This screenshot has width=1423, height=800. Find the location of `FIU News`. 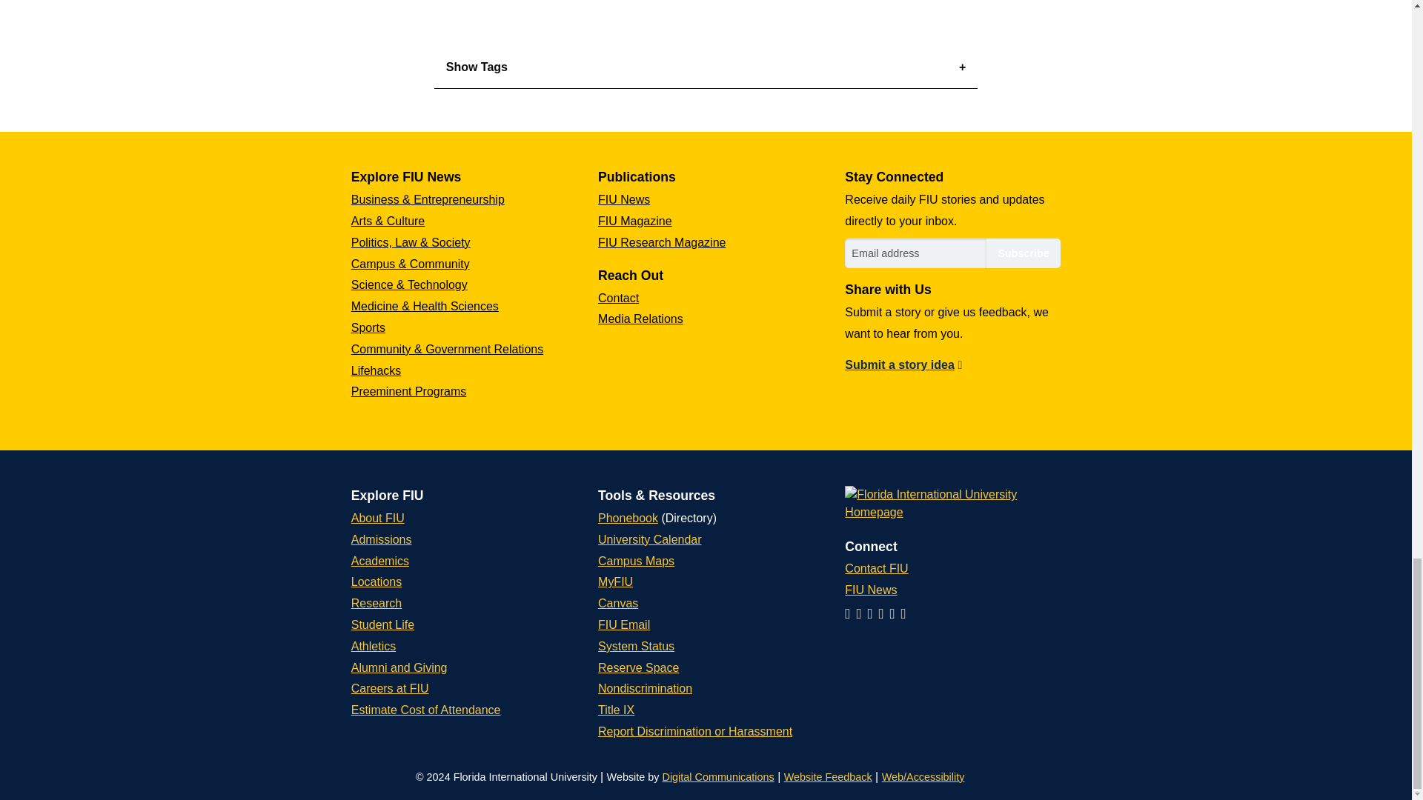

FIU News is located at coordinates (624, 199).